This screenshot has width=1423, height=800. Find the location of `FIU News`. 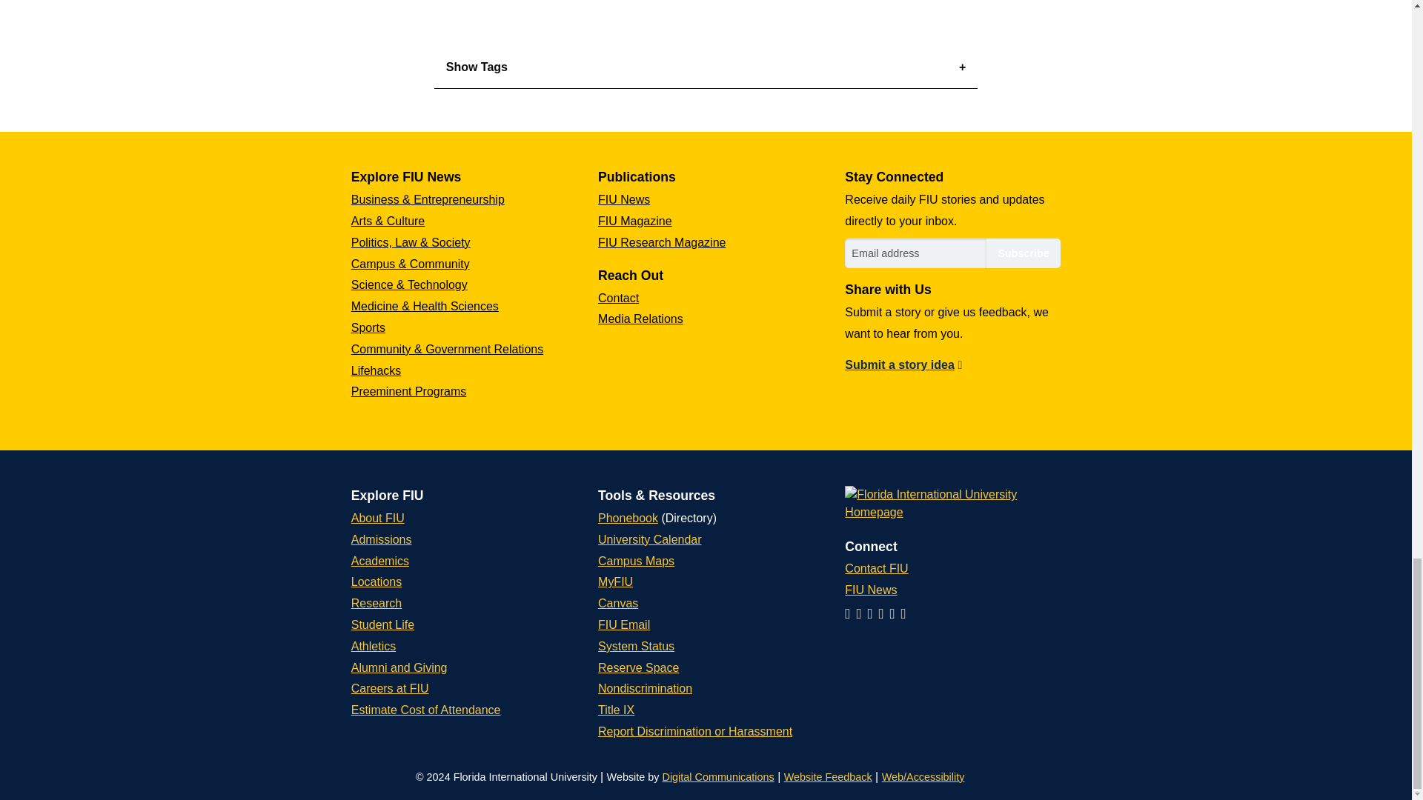

FIU News is located at coordinates (624, 199).